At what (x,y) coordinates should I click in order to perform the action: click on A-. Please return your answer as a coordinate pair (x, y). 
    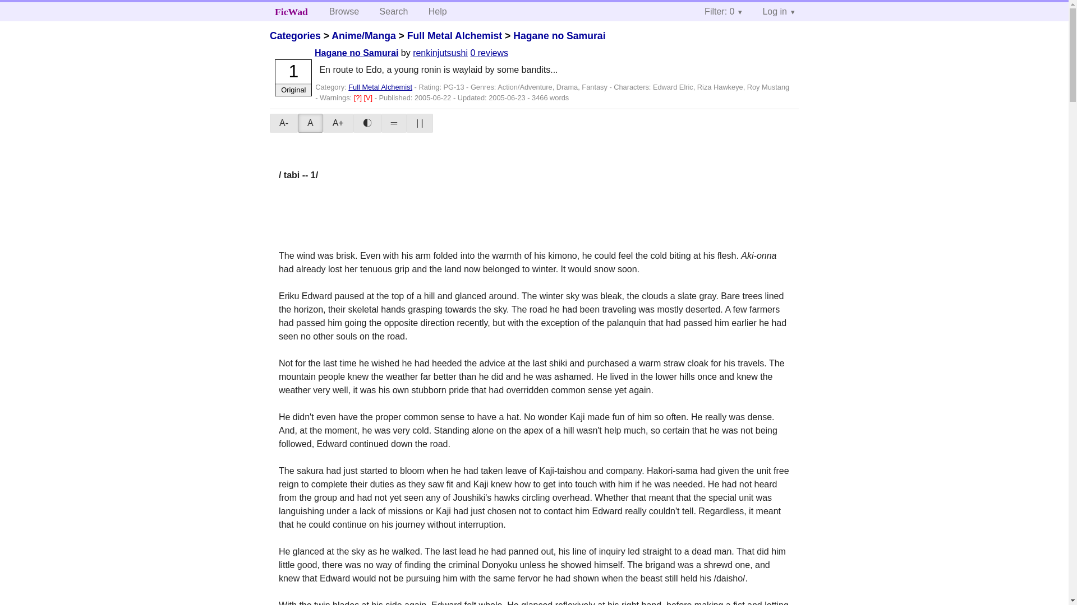
    Looking at the image, I should click on (284, 123).